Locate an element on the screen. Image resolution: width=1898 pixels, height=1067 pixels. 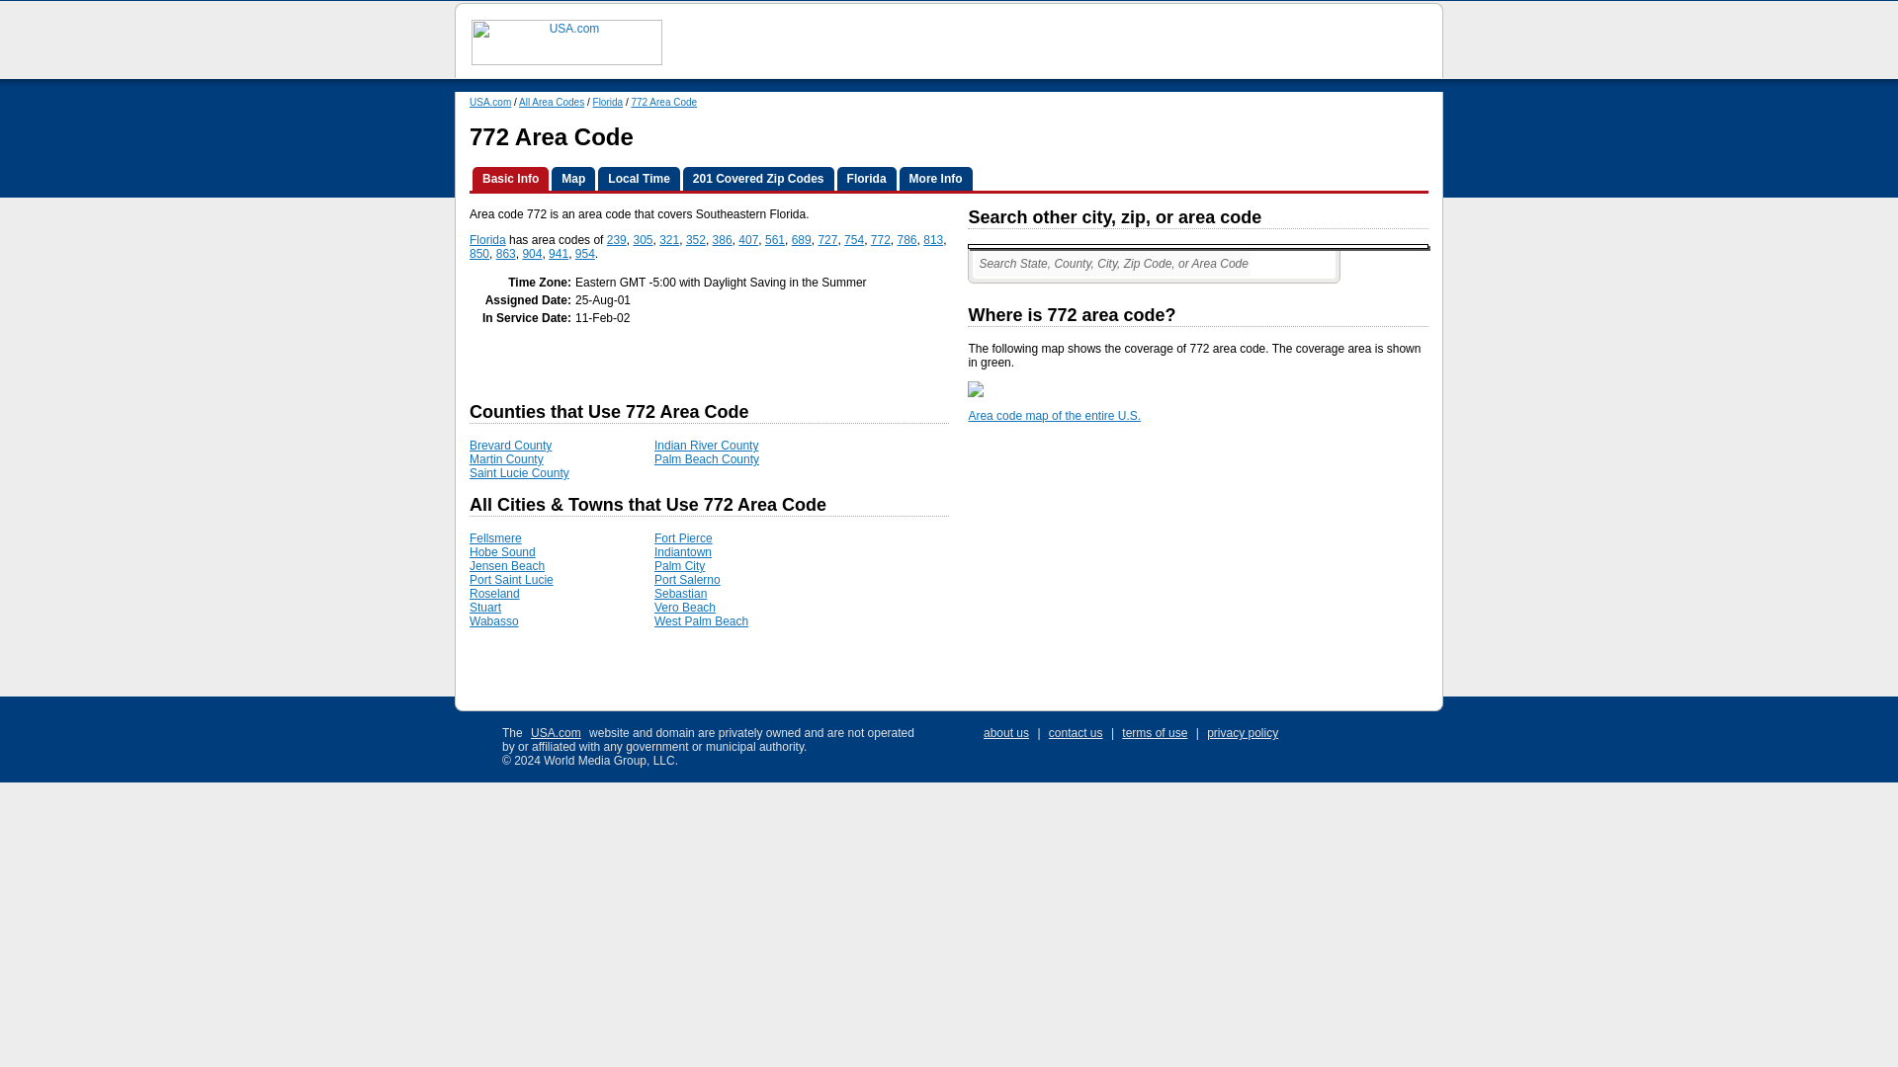
Palm Beach County is located at coordinates (707, 458).